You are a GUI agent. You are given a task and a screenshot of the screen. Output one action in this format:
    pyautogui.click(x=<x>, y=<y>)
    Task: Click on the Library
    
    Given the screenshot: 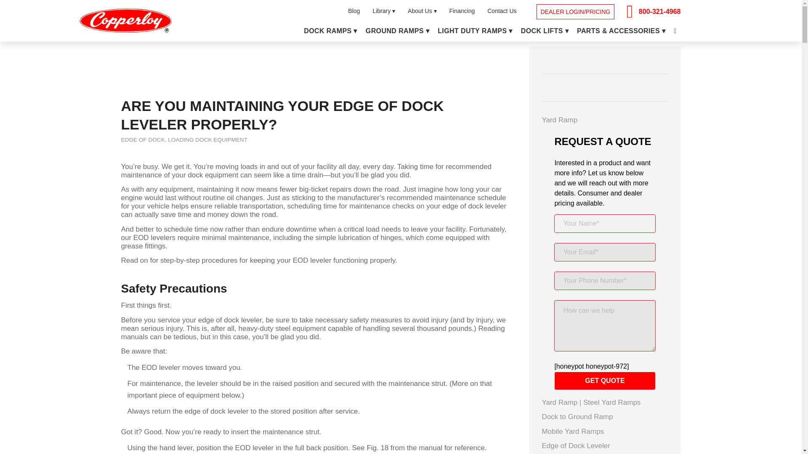 What is the action you would take?
    pyautogui.click(x=390, y=11)
    